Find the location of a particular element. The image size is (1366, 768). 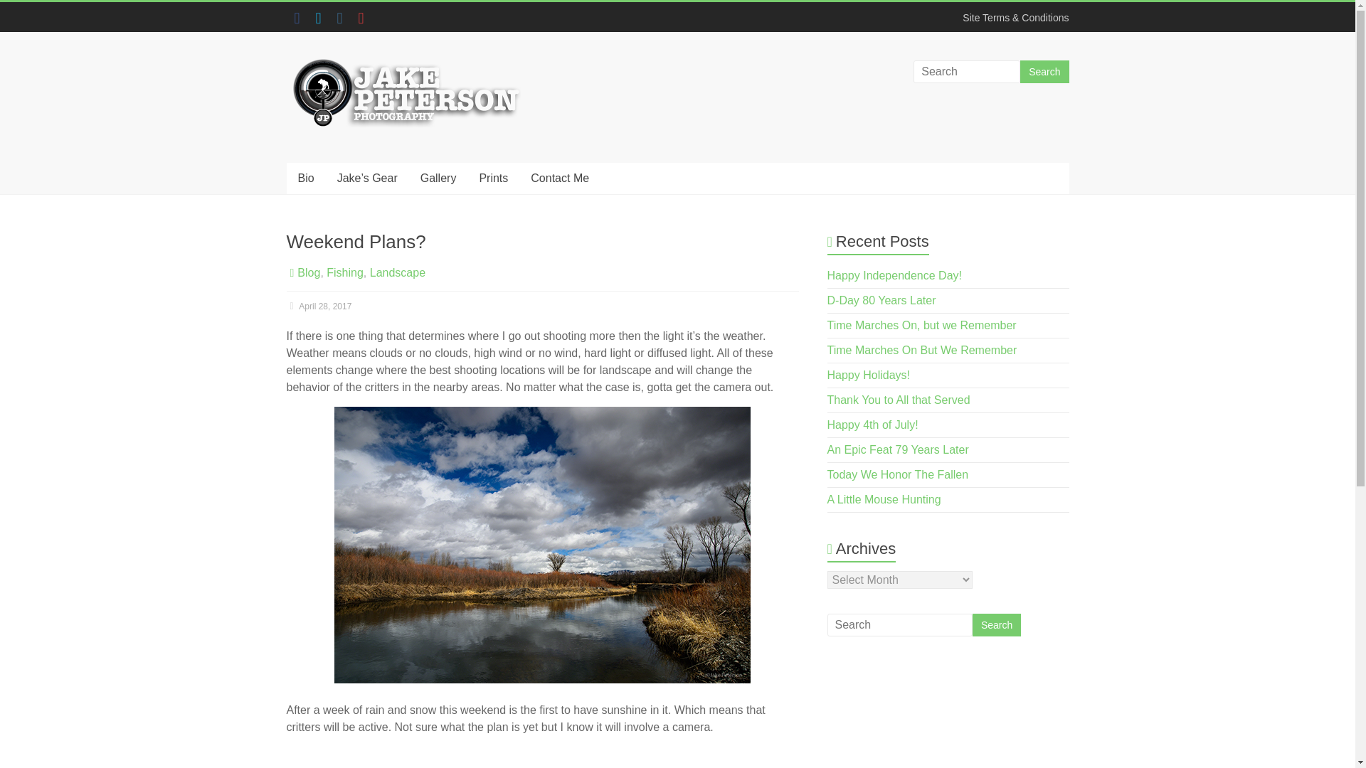

Landscape is located at coordinates (397, 272).